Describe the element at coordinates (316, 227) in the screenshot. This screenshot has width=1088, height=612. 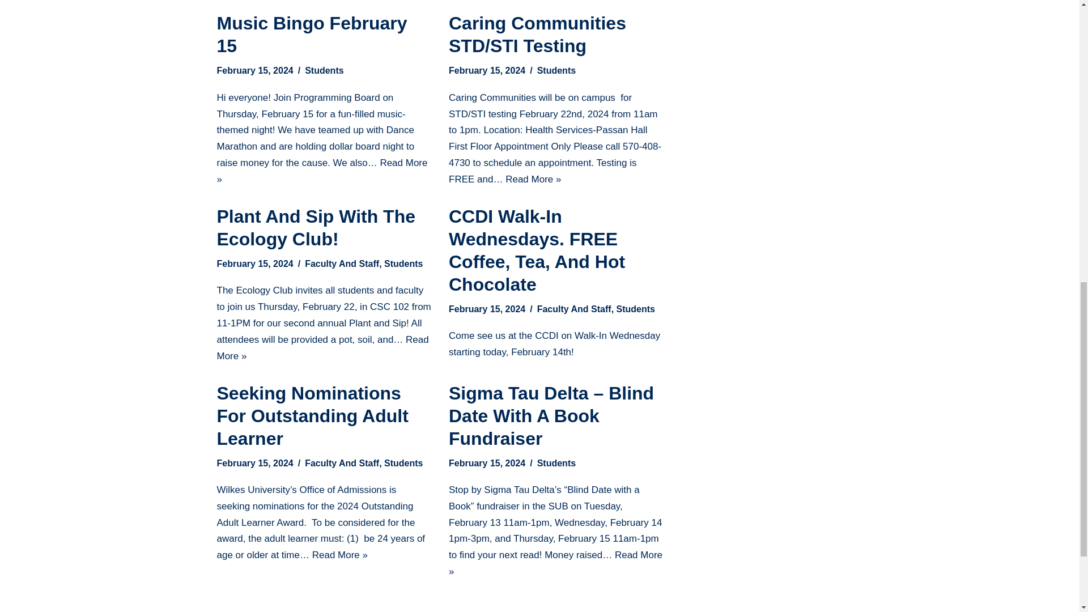
I see `Plant And Sip With The Ecology Club!` at that location.